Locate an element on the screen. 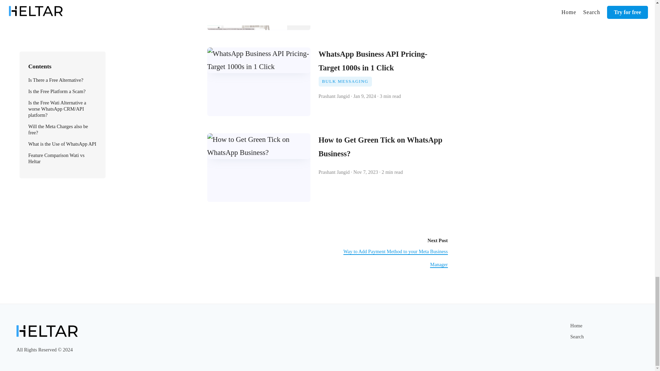  Way to Add Payment Method to your Meta Business Manager is located at coordinates (395, 258).